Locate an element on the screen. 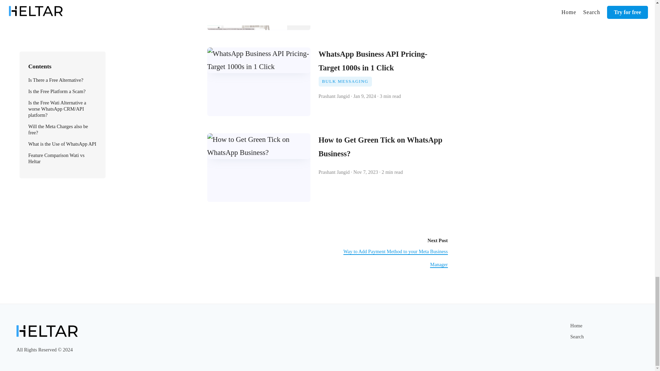  Way to Add Payment Method to your Meta Business Manager is located at coordinates (395, 258).